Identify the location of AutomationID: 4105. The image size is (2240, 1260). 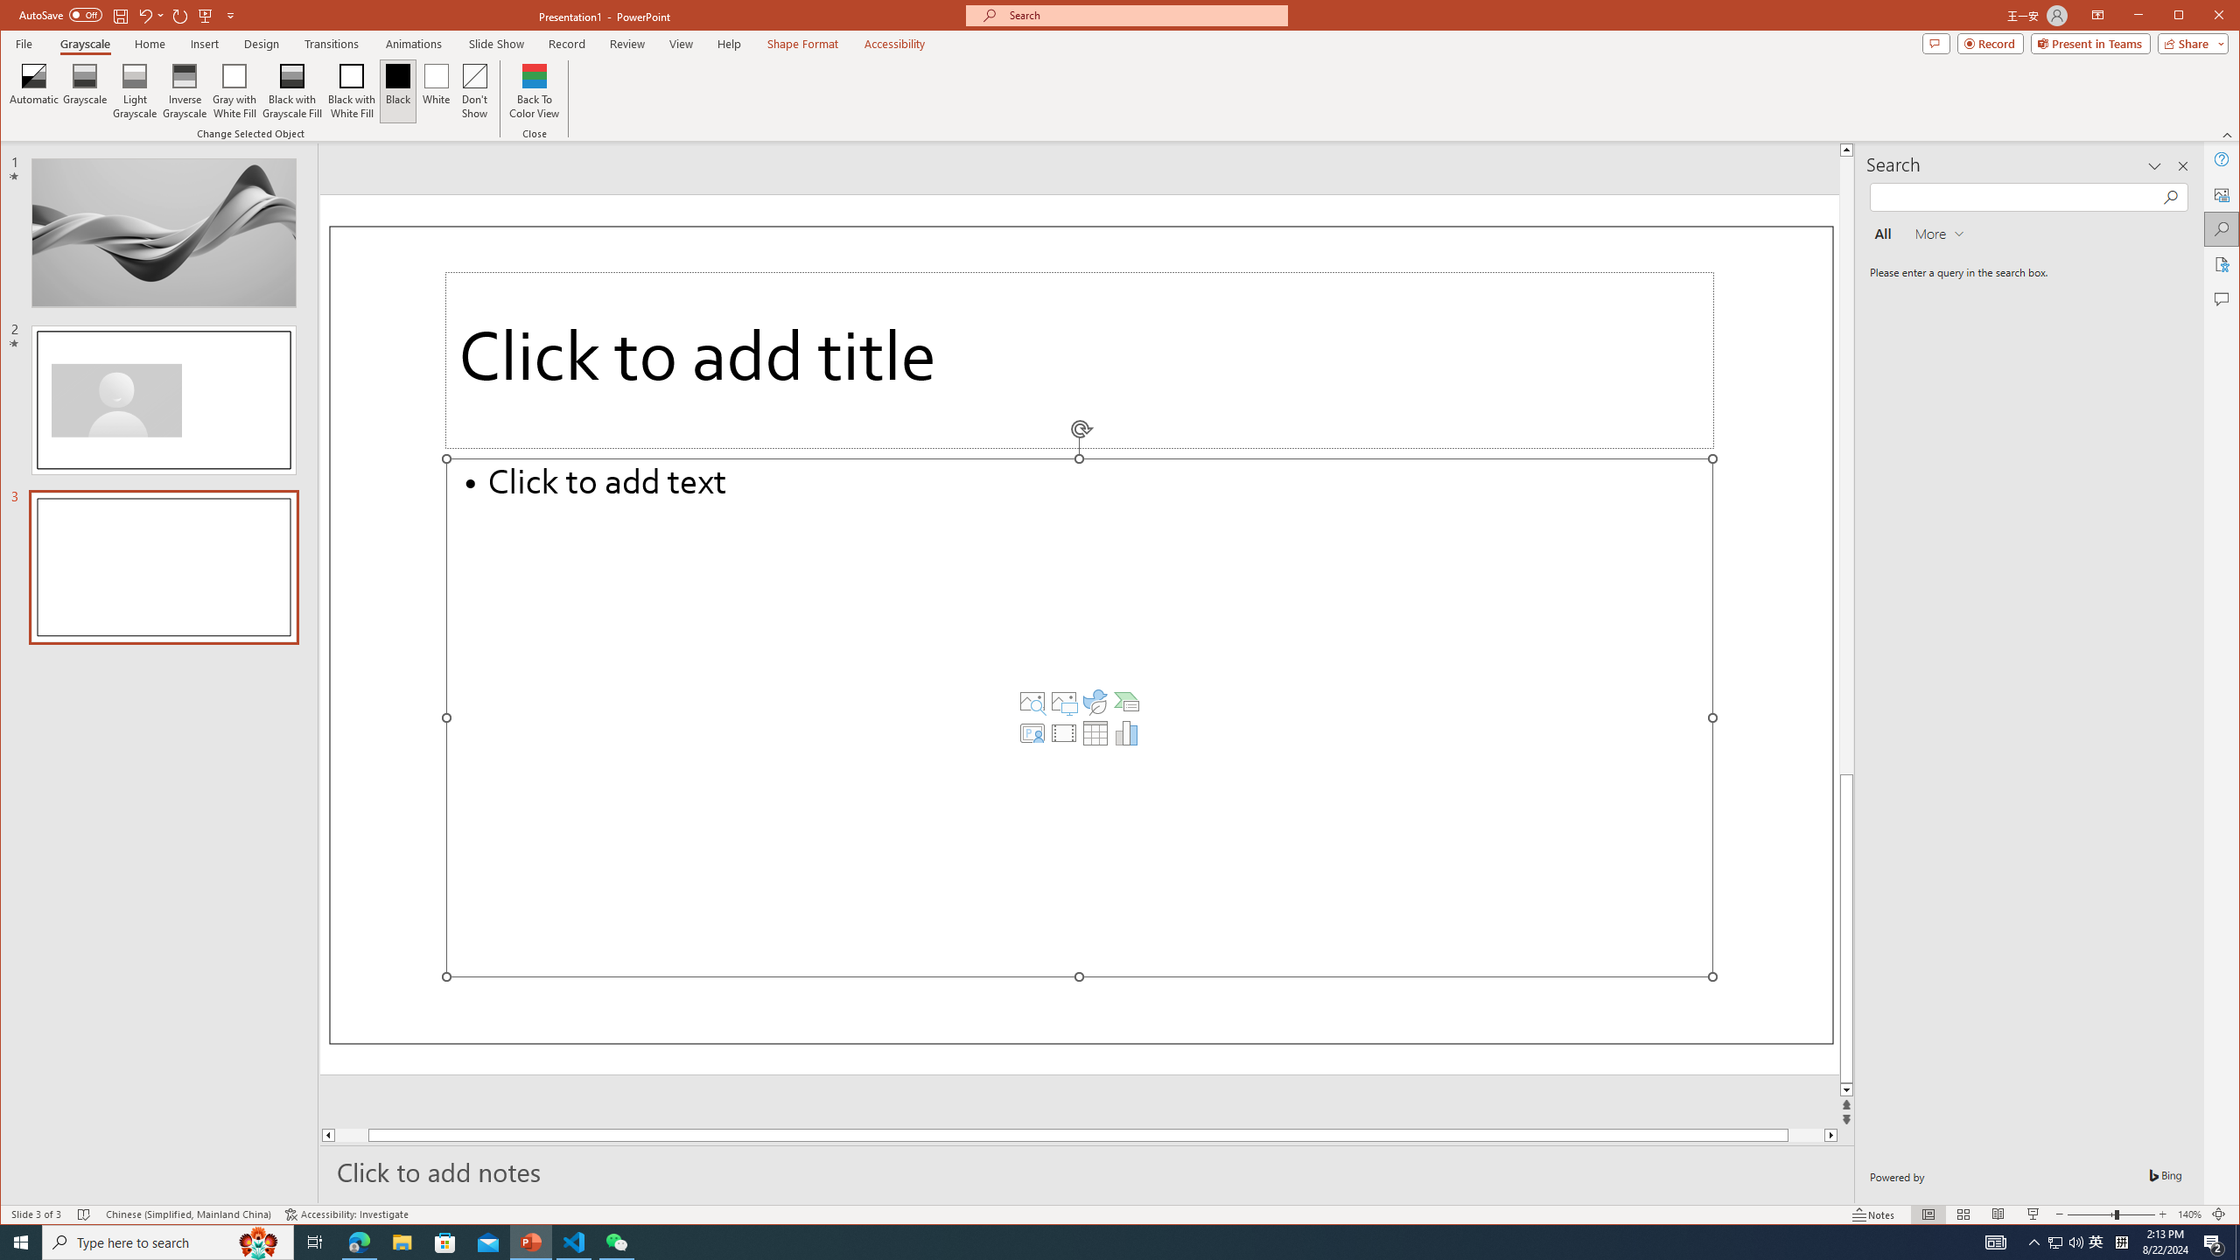
(1995, 1242).